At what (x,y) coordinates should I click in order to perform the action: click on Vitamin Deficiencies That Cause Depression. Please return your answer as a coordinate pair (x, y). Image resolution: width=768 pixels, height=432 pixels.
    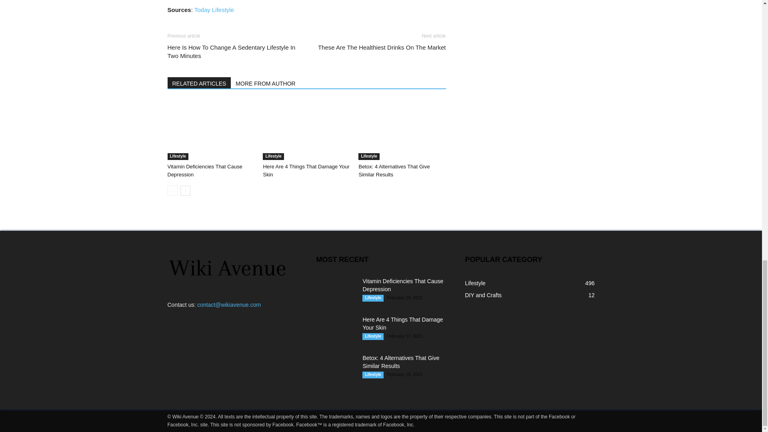
    Looking at the image, I should click on (204, 170).